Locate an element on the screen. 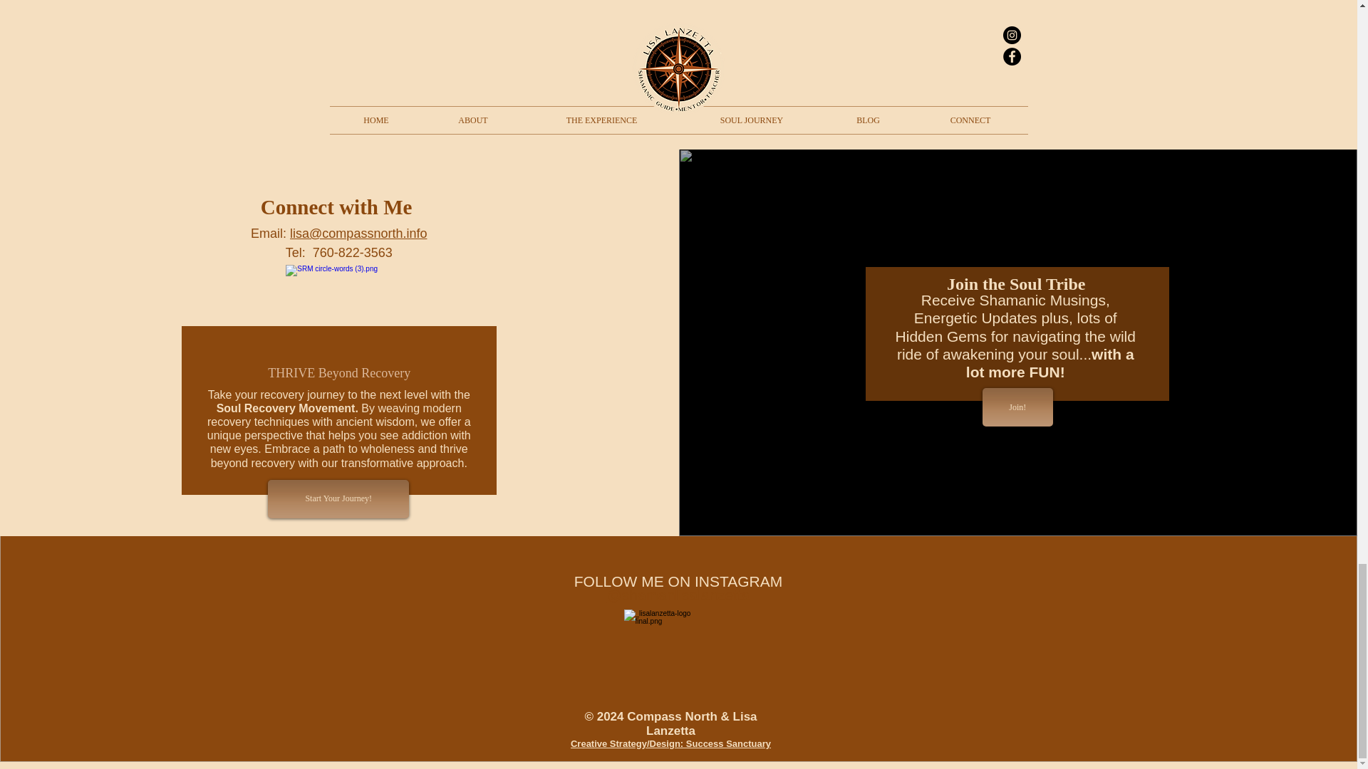 This screenshot has height=769, width=1368. Transform Your Week with Sacred Rituals is located at coordinates (447, 59).